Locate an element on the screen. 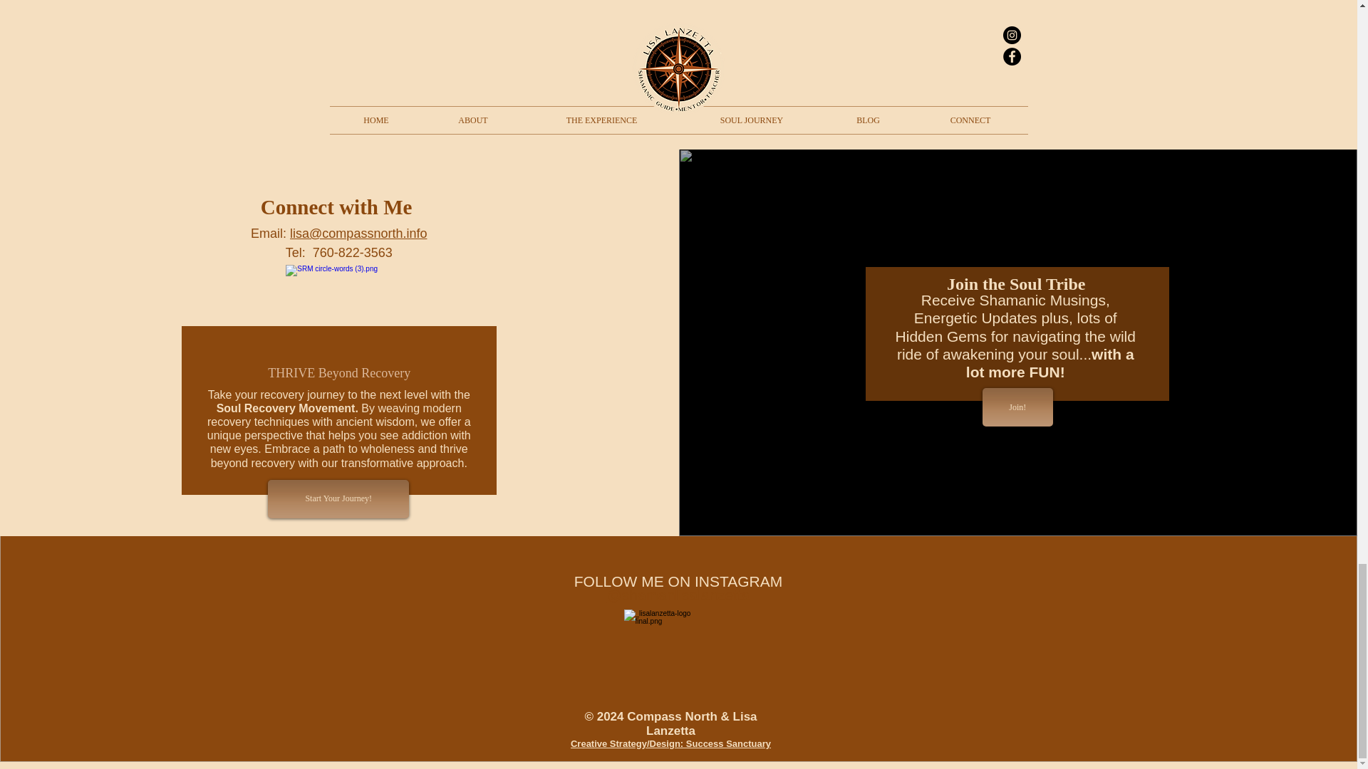 This screenshot has height=769, width=1368. Transform Your Week with Sacred Rituals is located at coordinates (447, 59).